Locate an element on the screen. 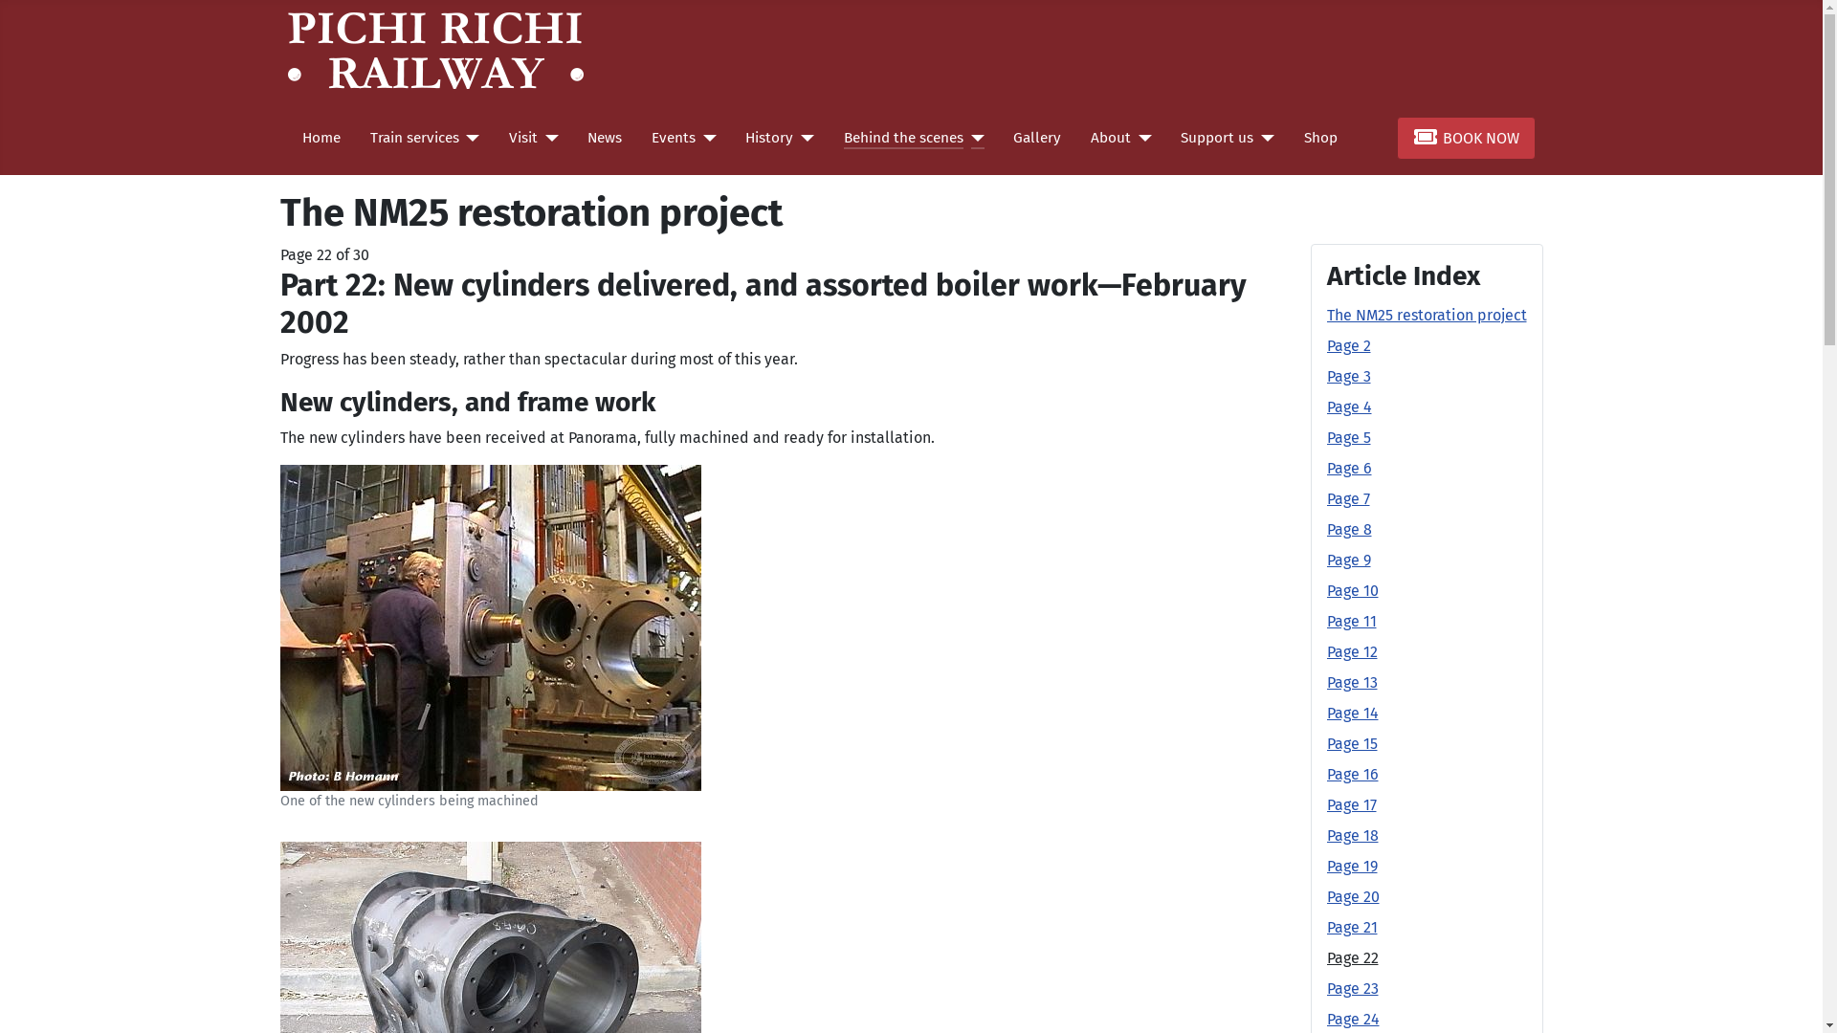 Image resolution: width=1837 pixels, height=1033 pixels. The NM25 restoration project is located at coordinates (1426, 316).